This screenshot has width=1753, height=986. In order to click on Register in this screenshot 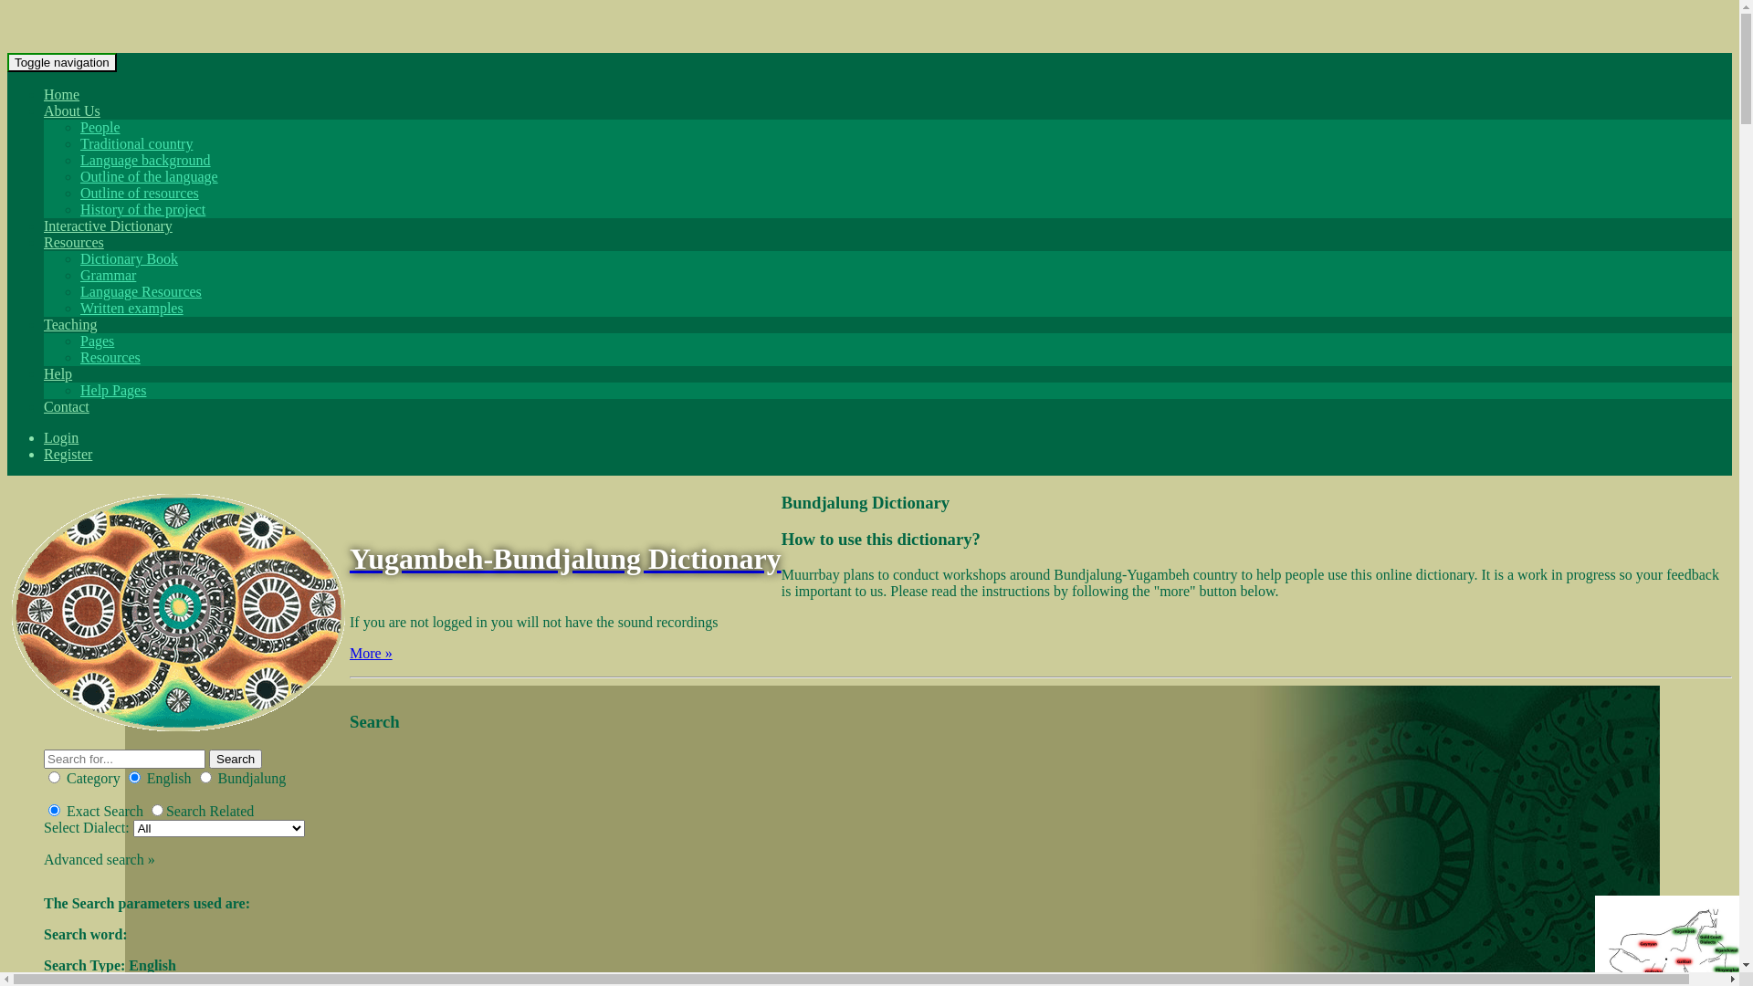, I will do `click(68, 455)`.